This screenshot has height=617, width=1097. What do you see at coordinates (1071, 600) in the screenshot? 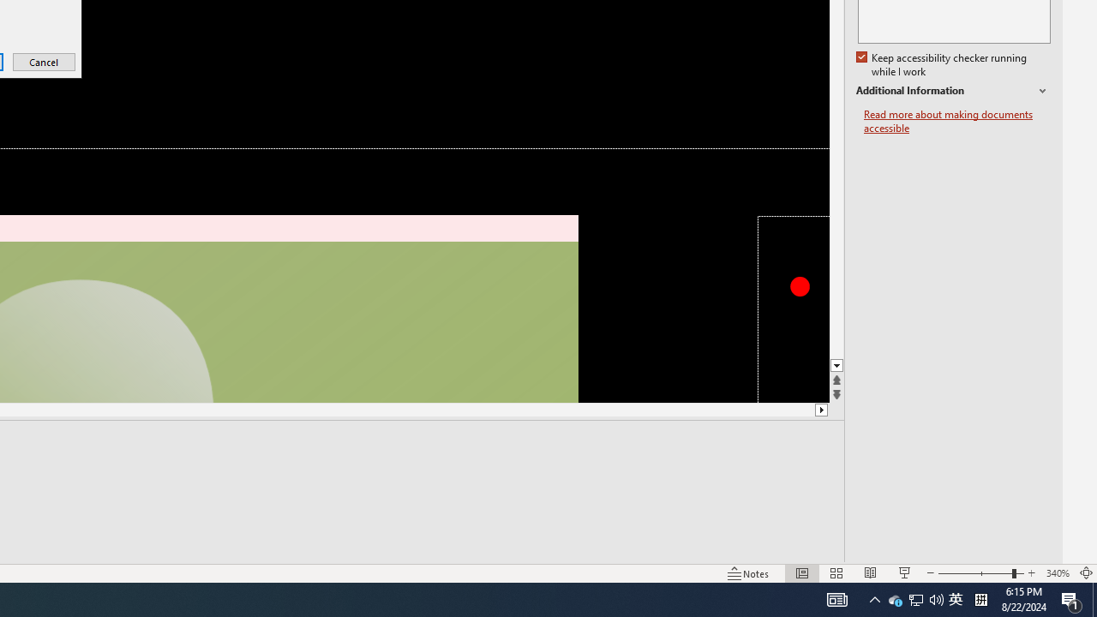
I see `Zoom 340%` at bounding box center [1071, 600].